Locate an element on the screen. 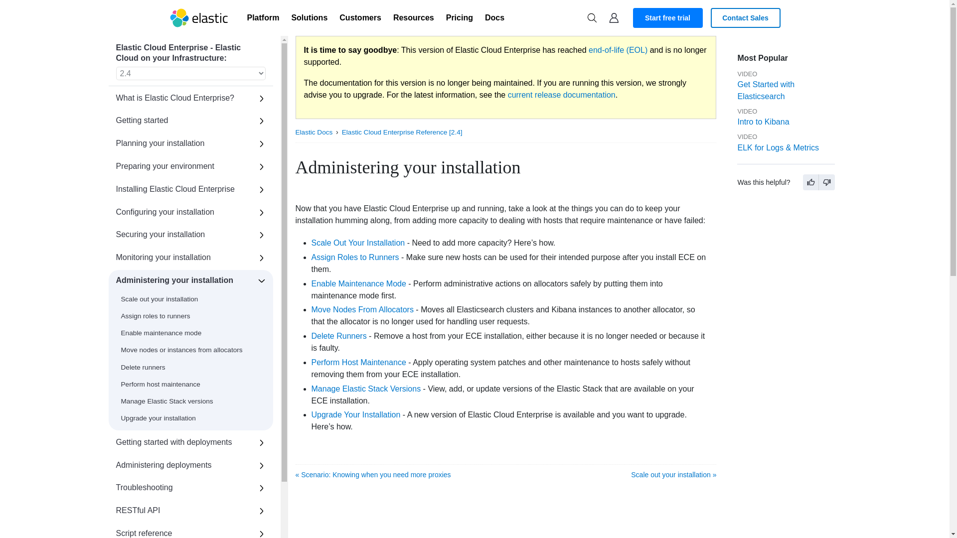 The width and height of the screenshot is (957, 538). Upgrade your installation is located at coordinates (355, 414).